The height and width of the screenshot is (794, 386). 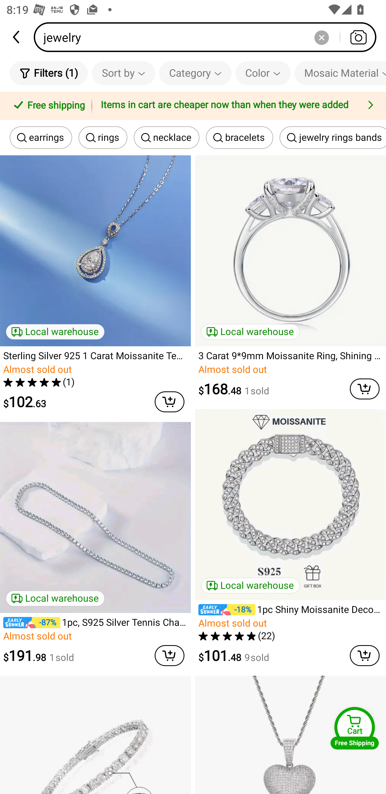 What do you see at coordinates (123, 73) in the screenshot?
I see `Sort by` at bounding box center [123, 73].